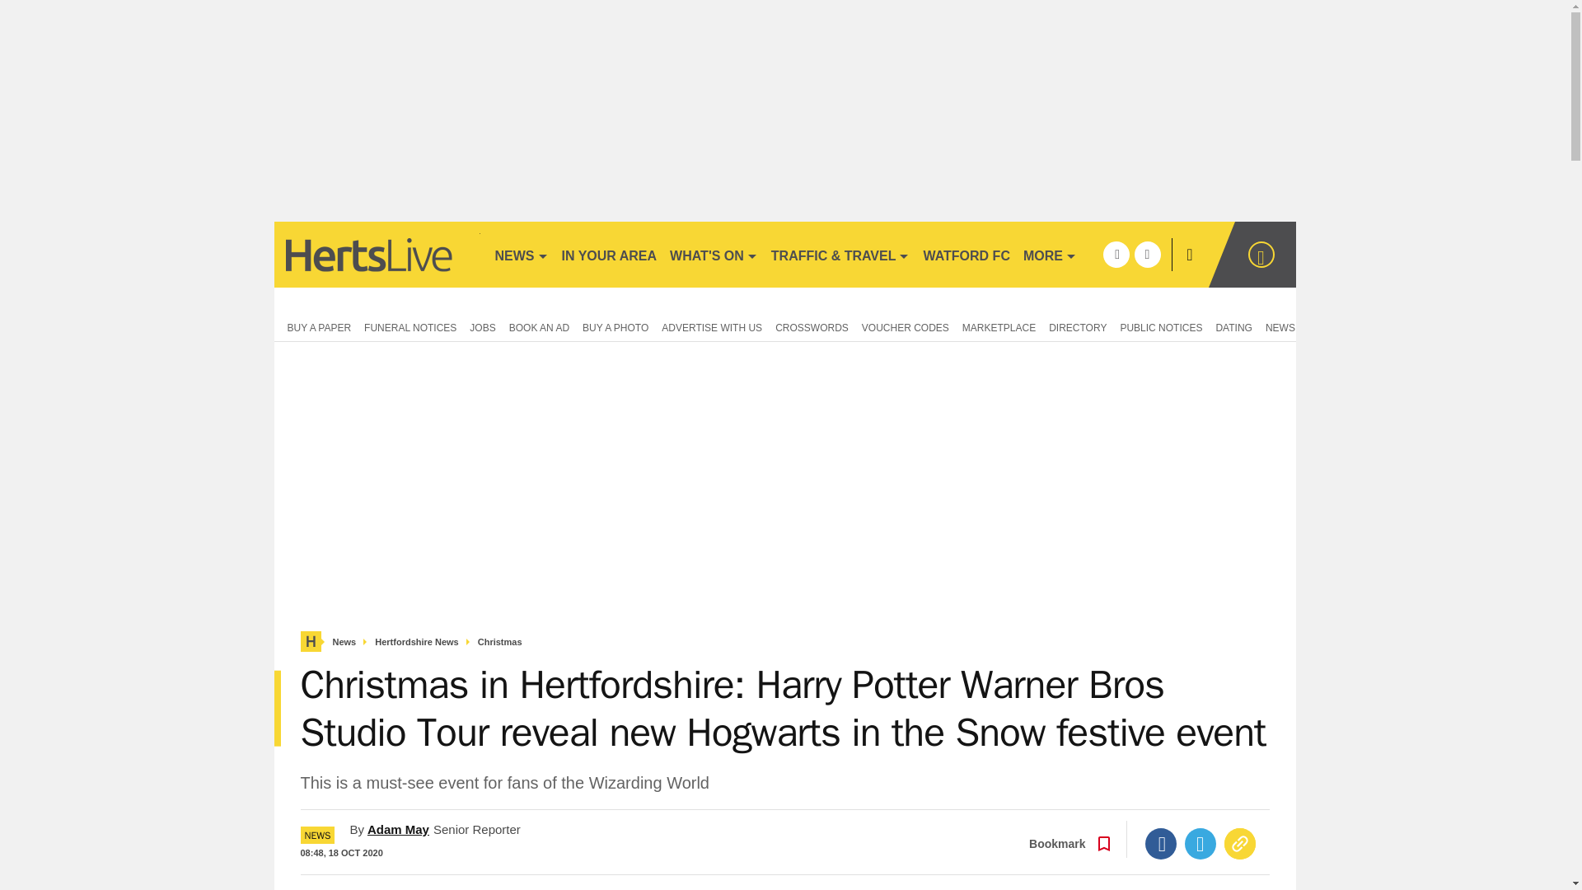  What do you see at coordinates (376, 254) in the screenshot?
I see `hertfordshiremercury` at bounding box center [376, 254].